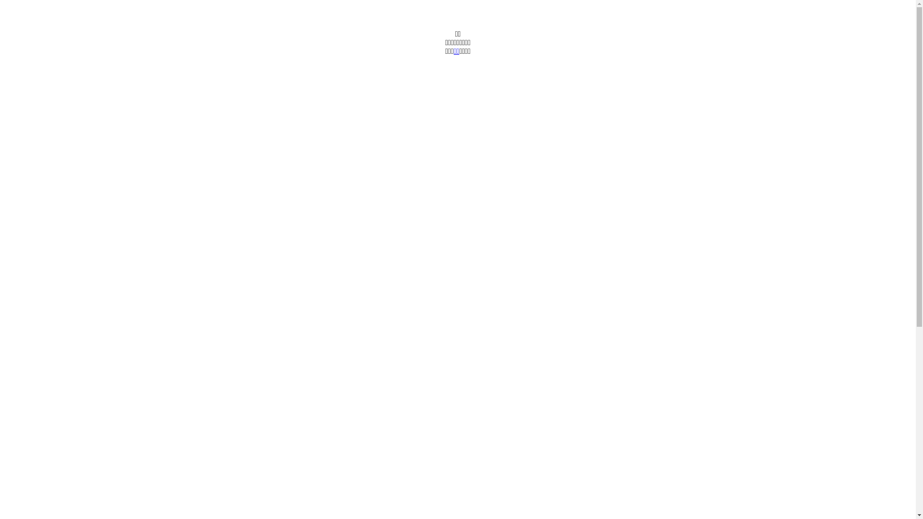 This screenshot has height=519, width=923. Describe the element at coordinates (292, 315) in the screenshot. I see `Advertisement` at that location.